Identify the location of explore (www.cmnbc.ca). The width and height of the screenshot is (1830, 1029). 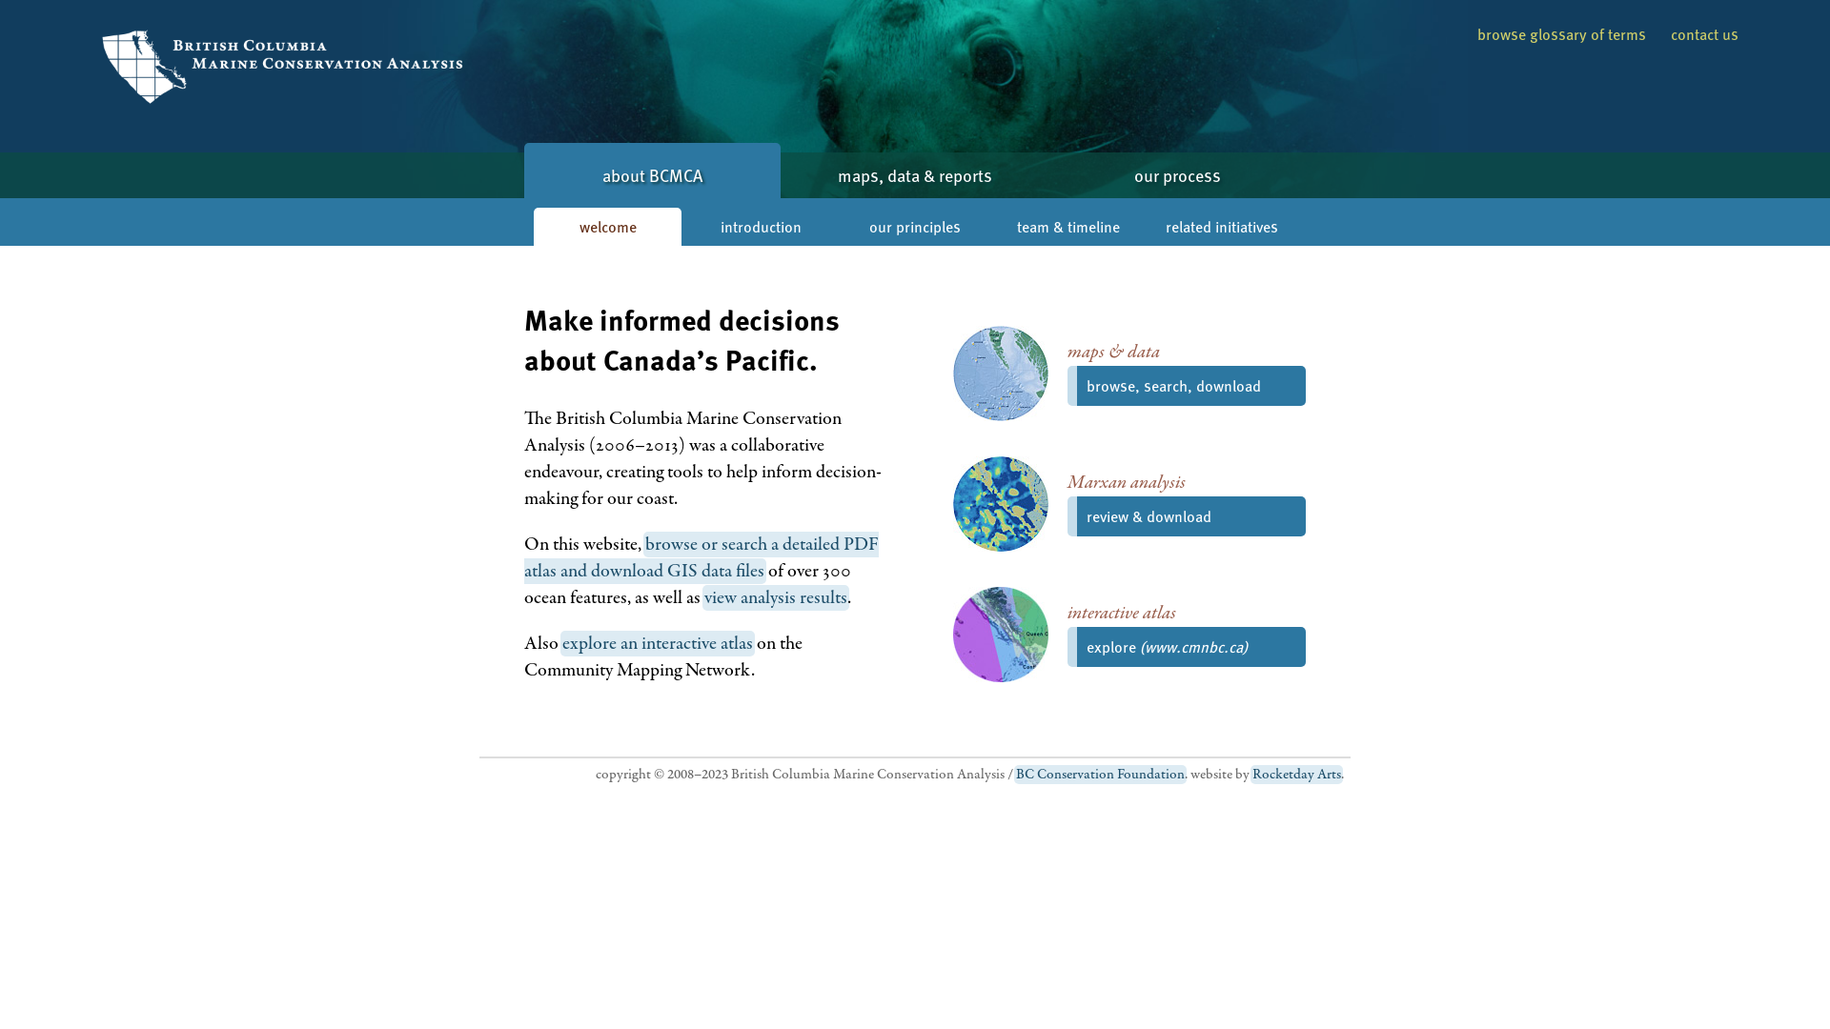
(1187, 647).